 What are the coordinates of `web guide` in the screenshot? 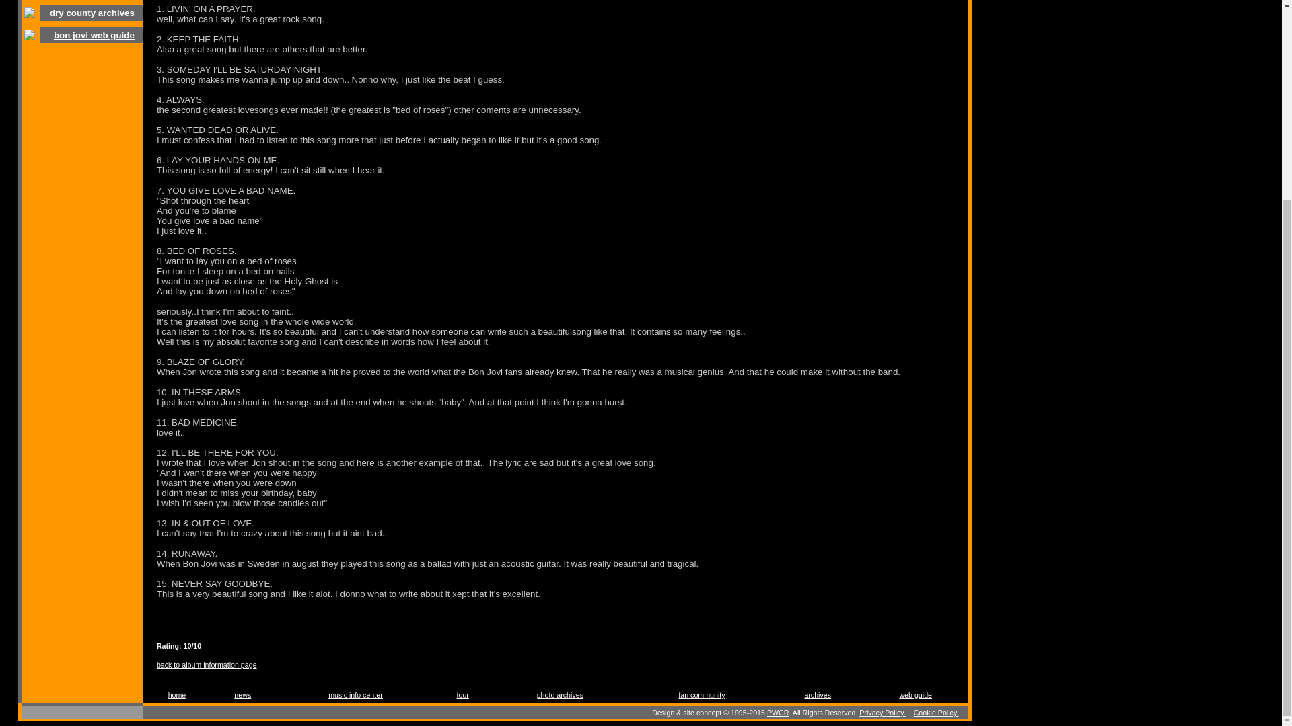 It's located at (915, 695).